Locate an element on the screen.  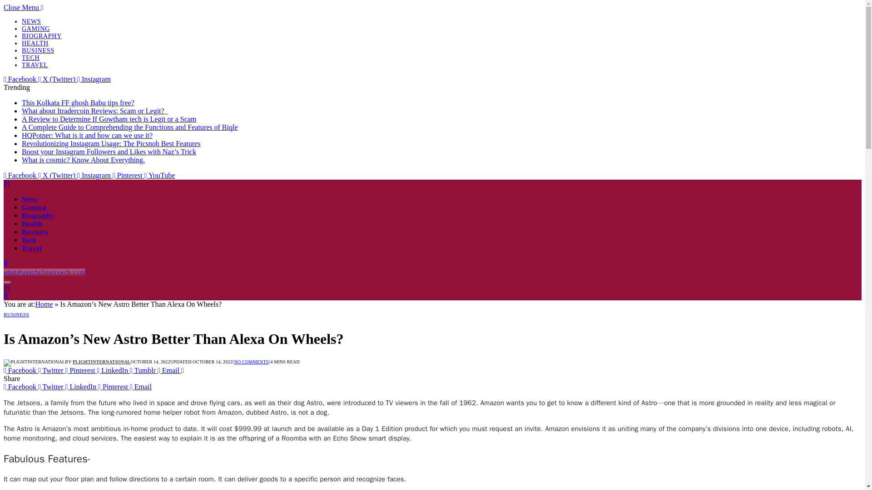
Close Menu is located at coordinates (24, 7).